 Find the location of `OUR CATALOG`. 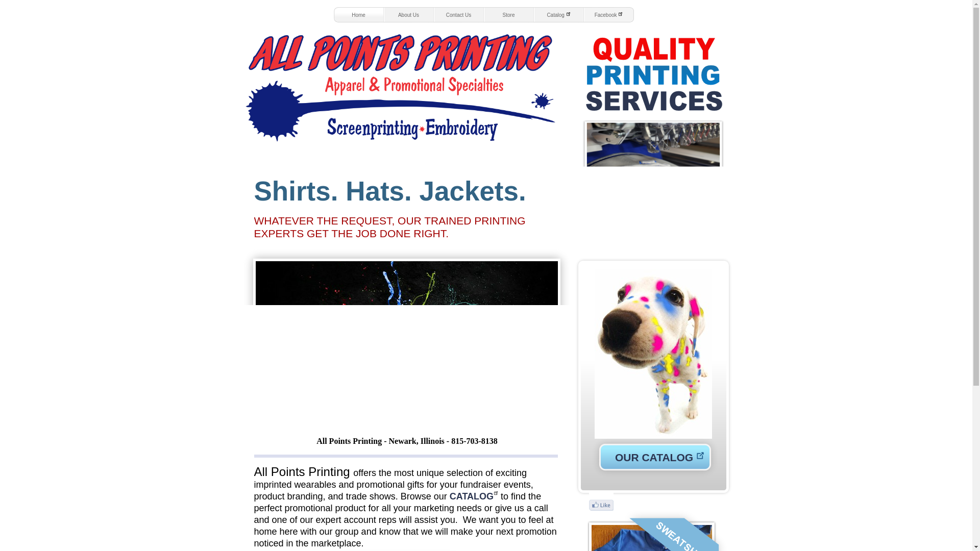

OUR CATALOG is located at coordinates (654, 457).